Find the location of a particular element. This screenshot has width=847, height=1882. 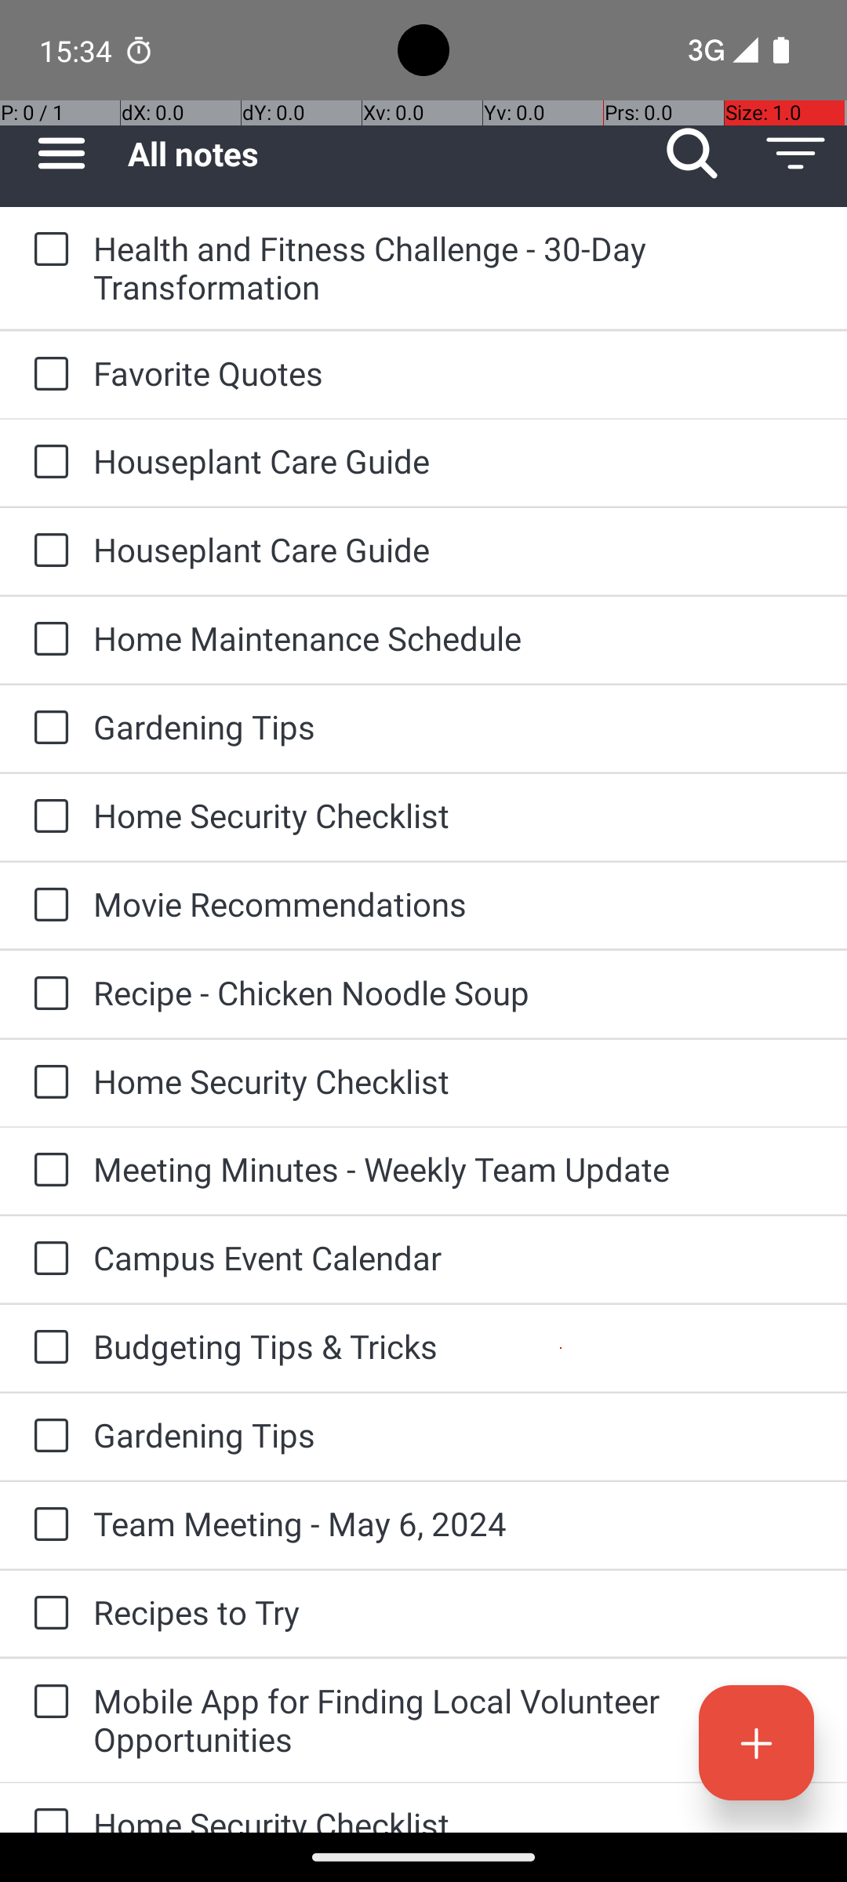

to-do: Houseplant Care Guide is located at coordinates (47, 463).